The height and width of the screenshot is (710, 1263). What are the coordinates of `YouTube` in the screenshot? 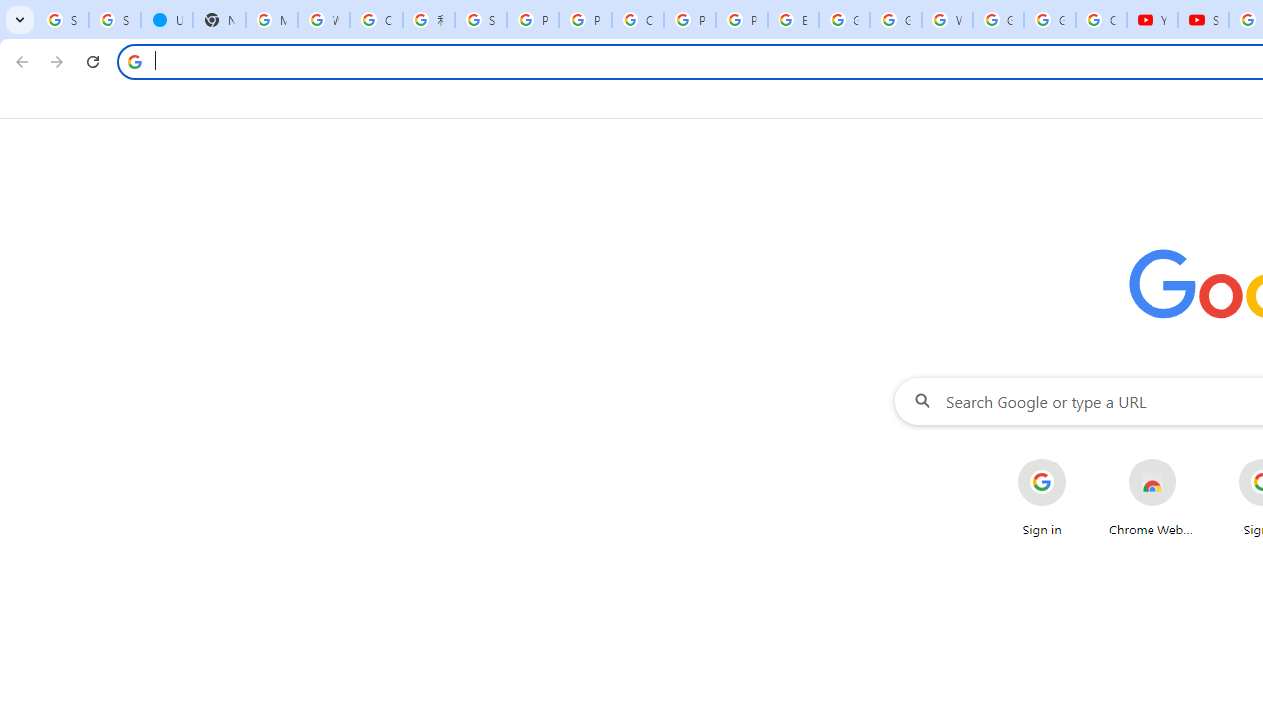 It's located at (1152, 20).